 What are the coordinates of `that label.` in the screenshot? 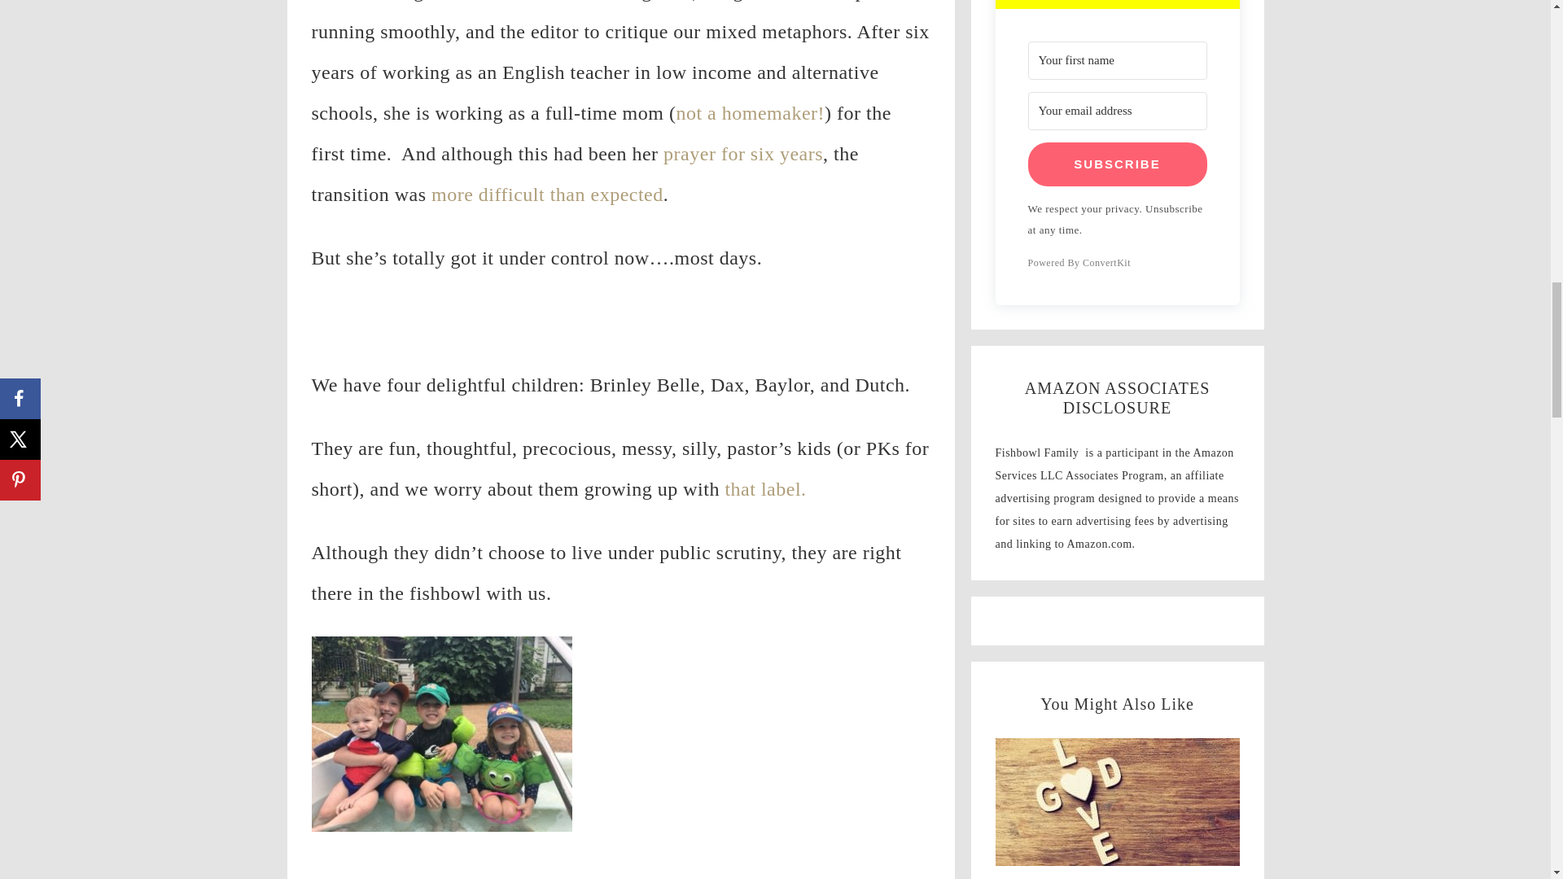 It's located at (765, 488).